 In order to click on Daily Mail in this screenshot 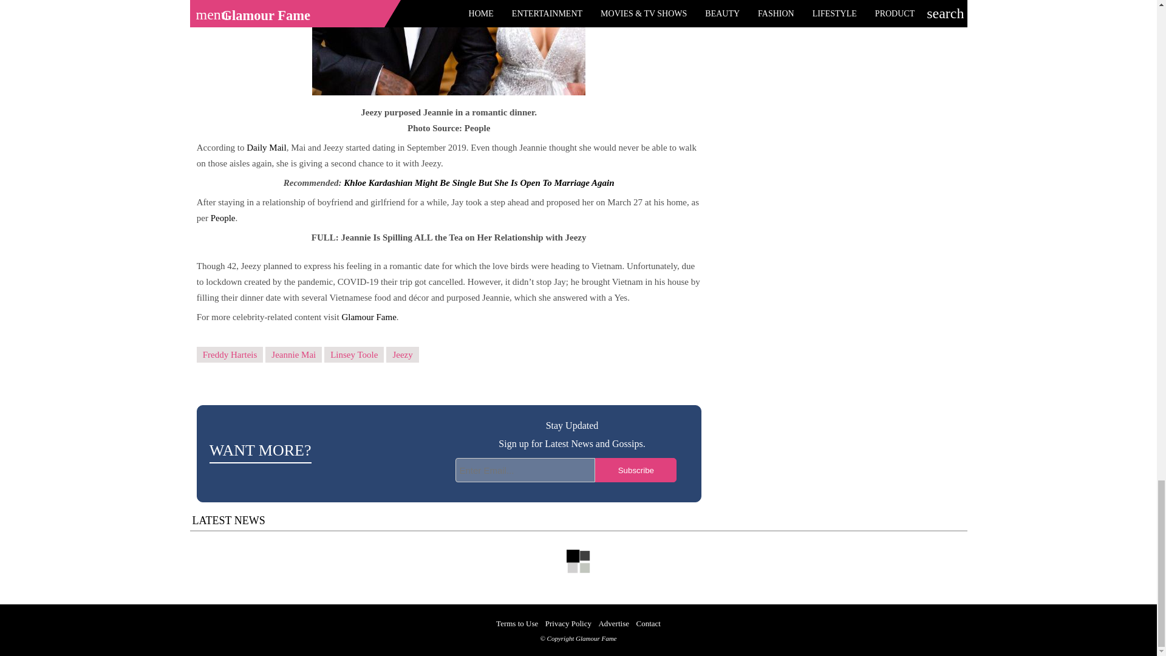, I will do `click(265, 147)`.